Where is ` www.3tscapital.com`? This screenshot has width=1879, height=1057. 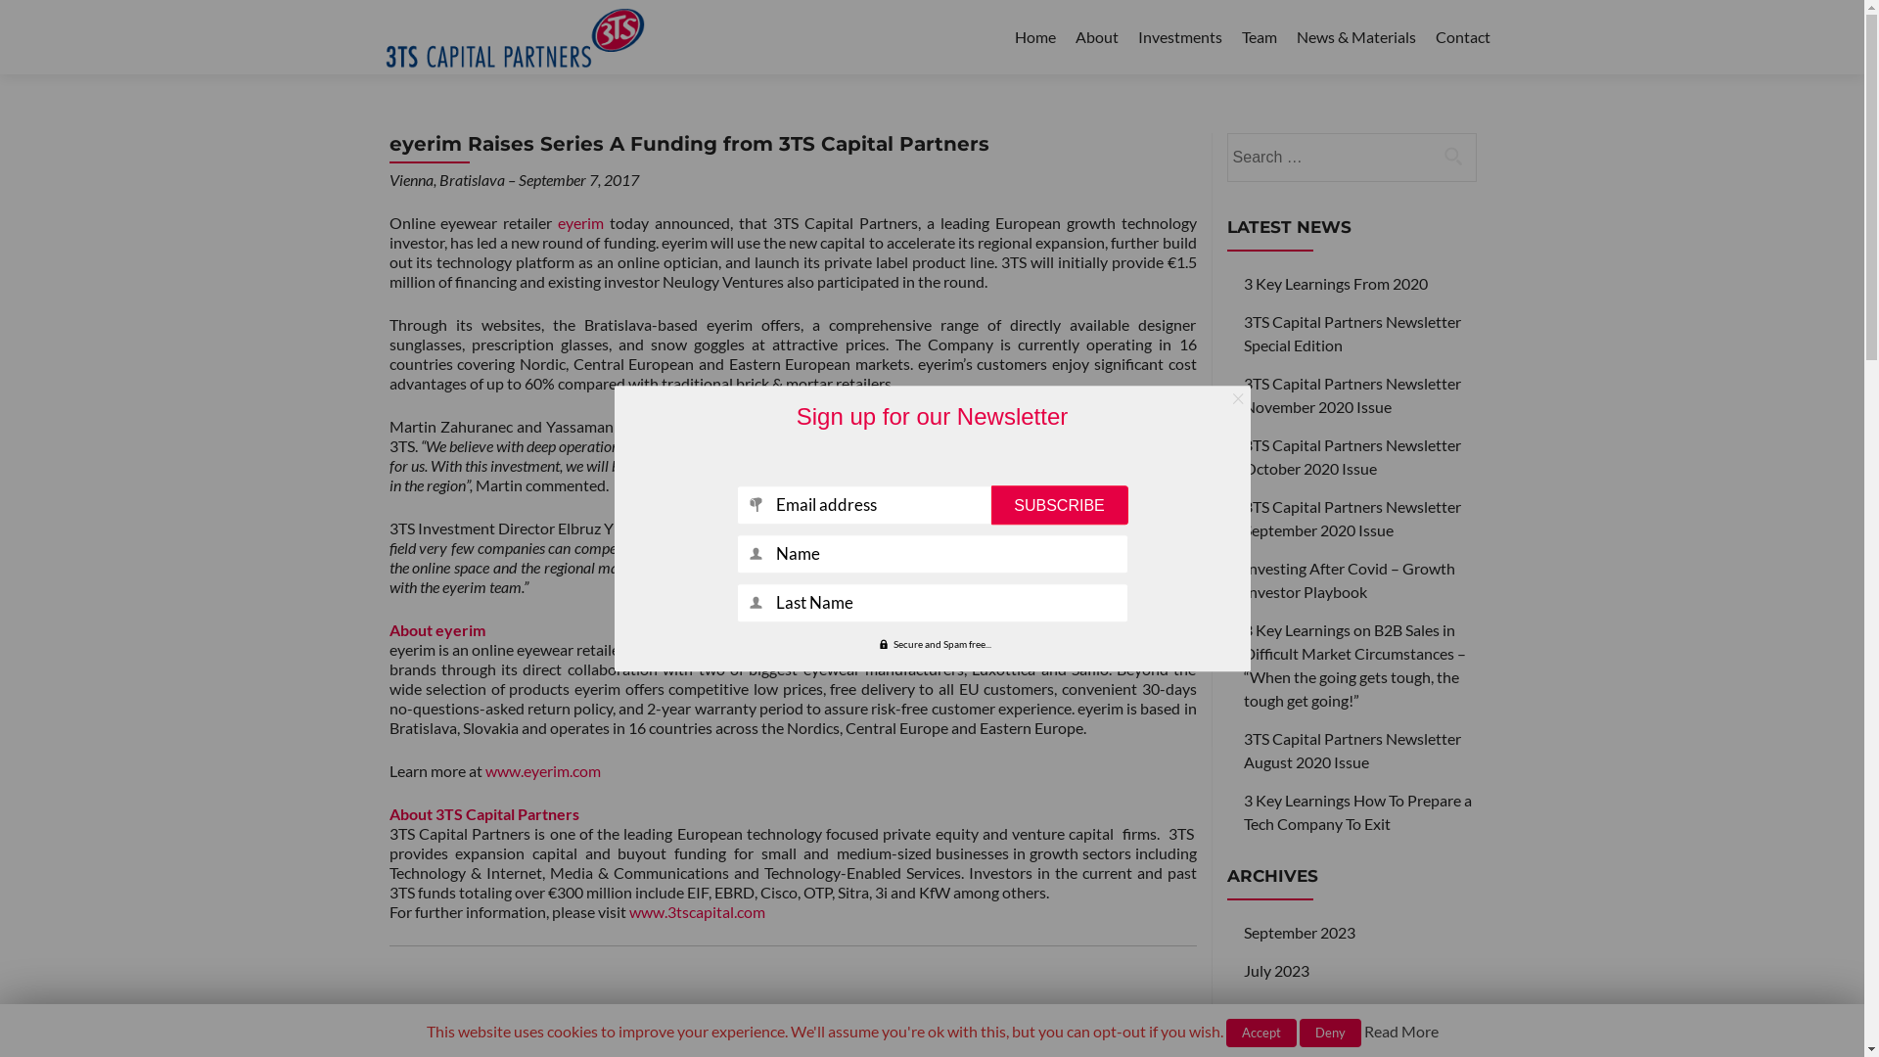  www.3tscapital.com is located at coordinates (696, 912).